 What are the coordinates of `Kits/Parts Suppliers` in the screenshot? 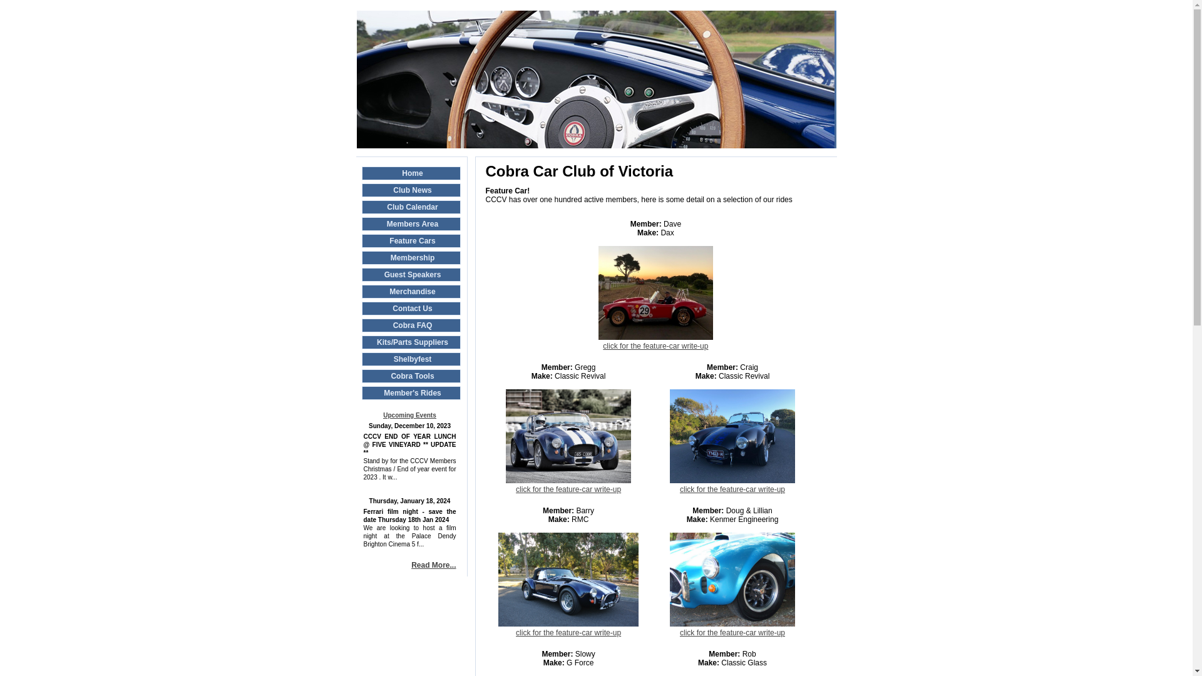 It's located at (411, 342).